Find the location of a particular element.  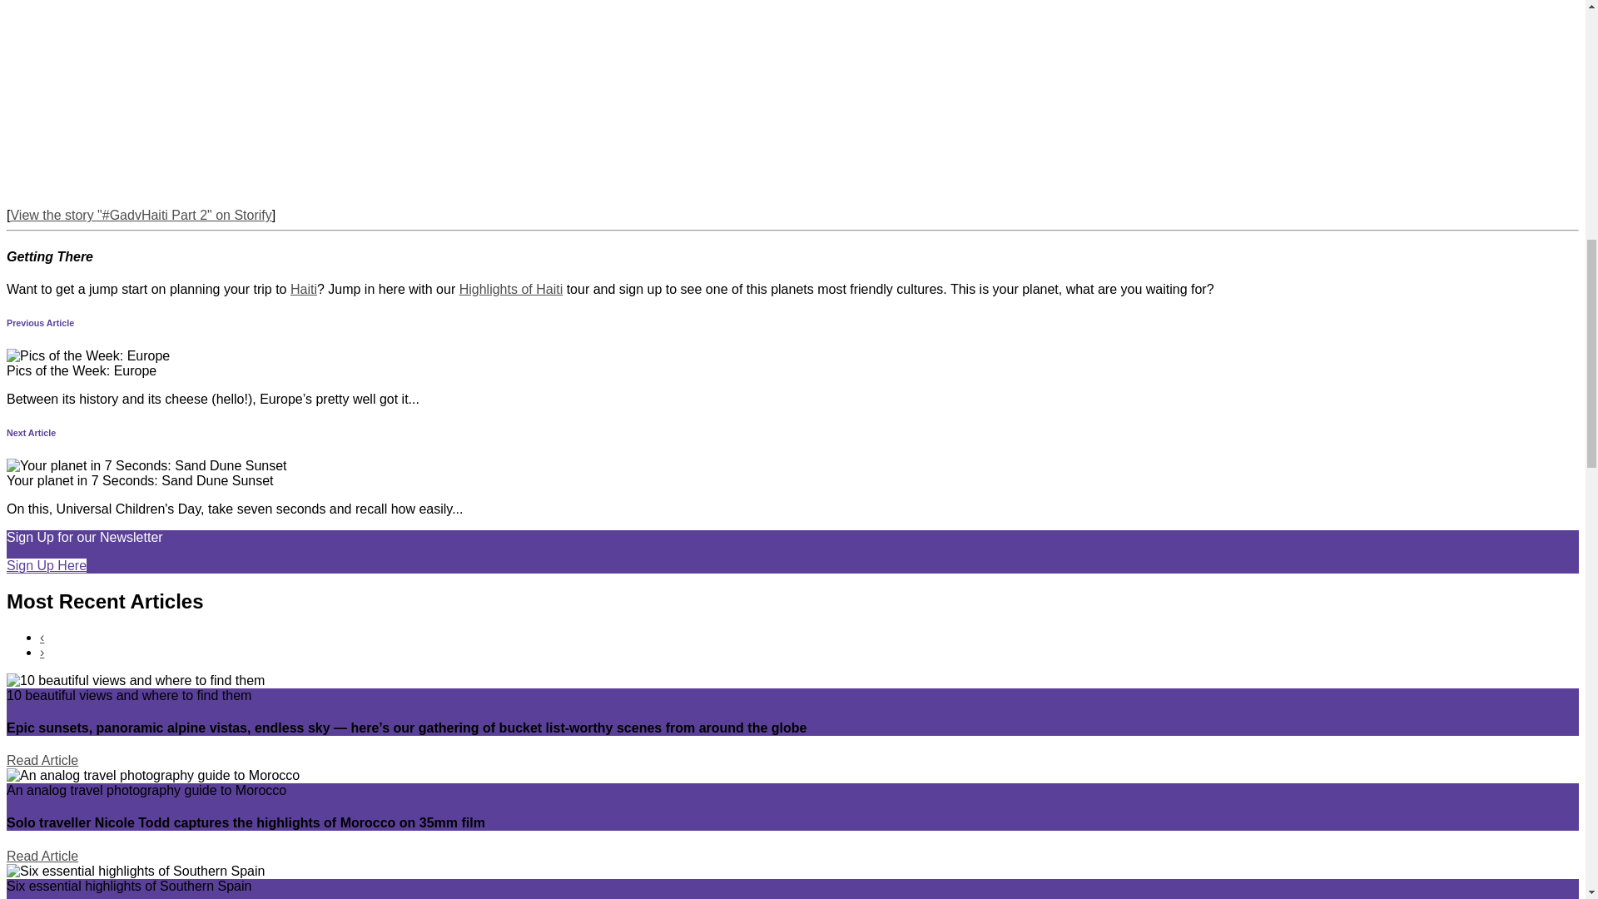

Sign Up Here is located at coordinates (46, 564).